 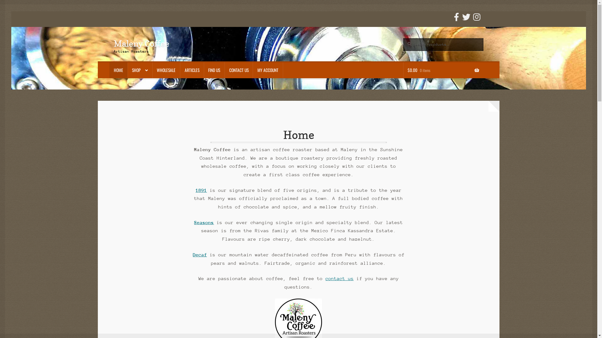 What do you see at coordinates (466, 19) in the screenshot?
I see `Visit Maleny Coffee on Twitter` at bounding box center [466, 19].